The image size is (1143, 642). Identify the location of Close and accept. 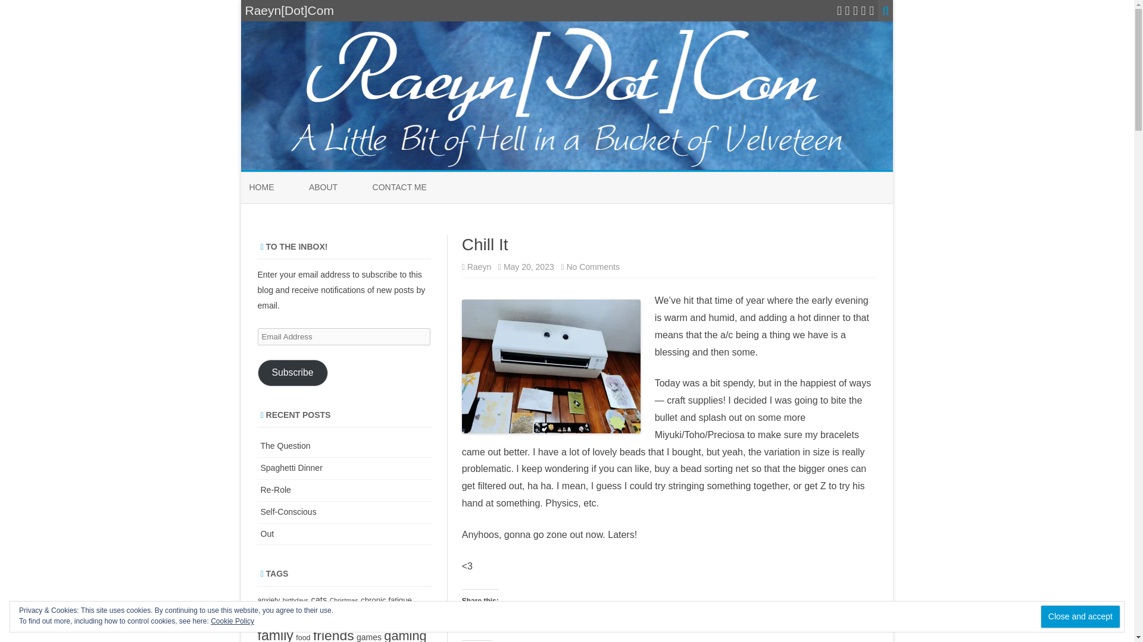
(480, 619).